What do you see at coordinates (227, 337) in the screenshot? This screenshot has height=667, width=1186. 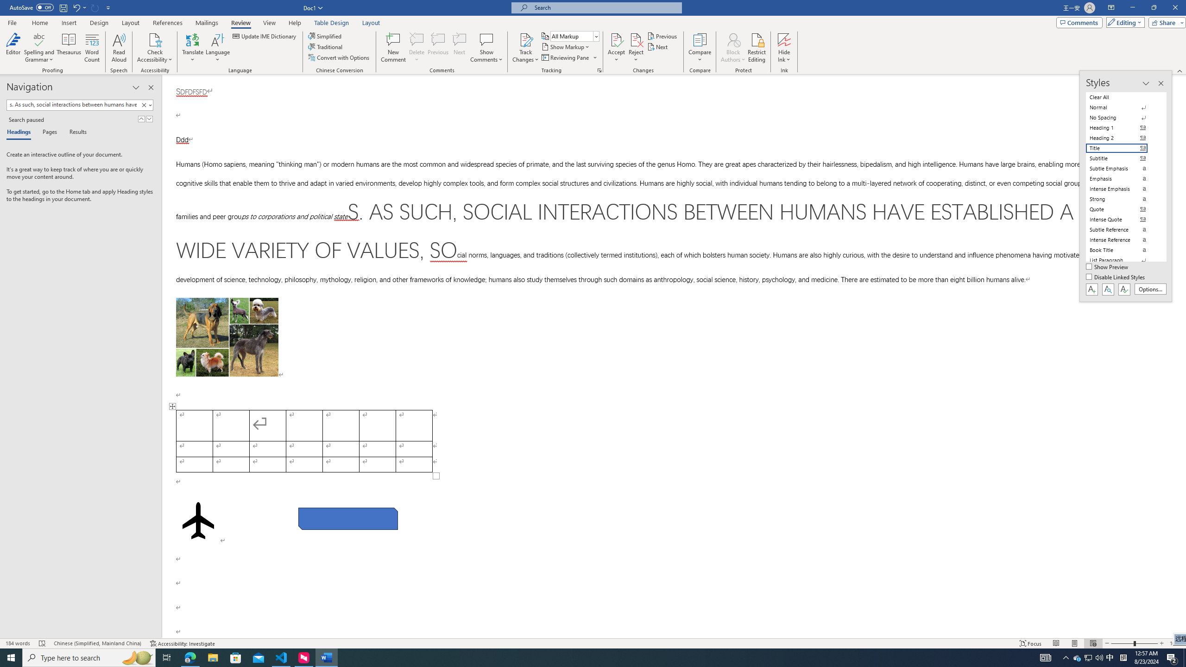 I see `Morphological variation in six dogs` at bounding box center [227, 337].